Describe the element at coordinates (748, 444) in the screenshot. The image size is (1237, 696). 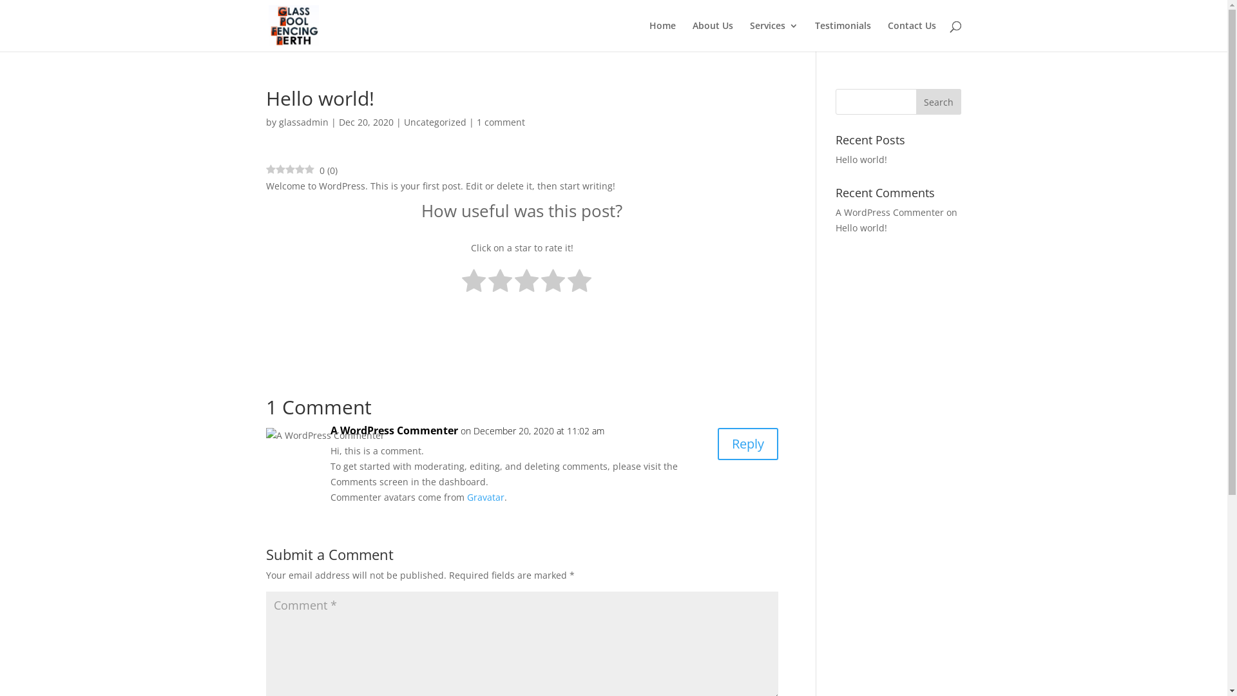
I see `Reply` at that location.